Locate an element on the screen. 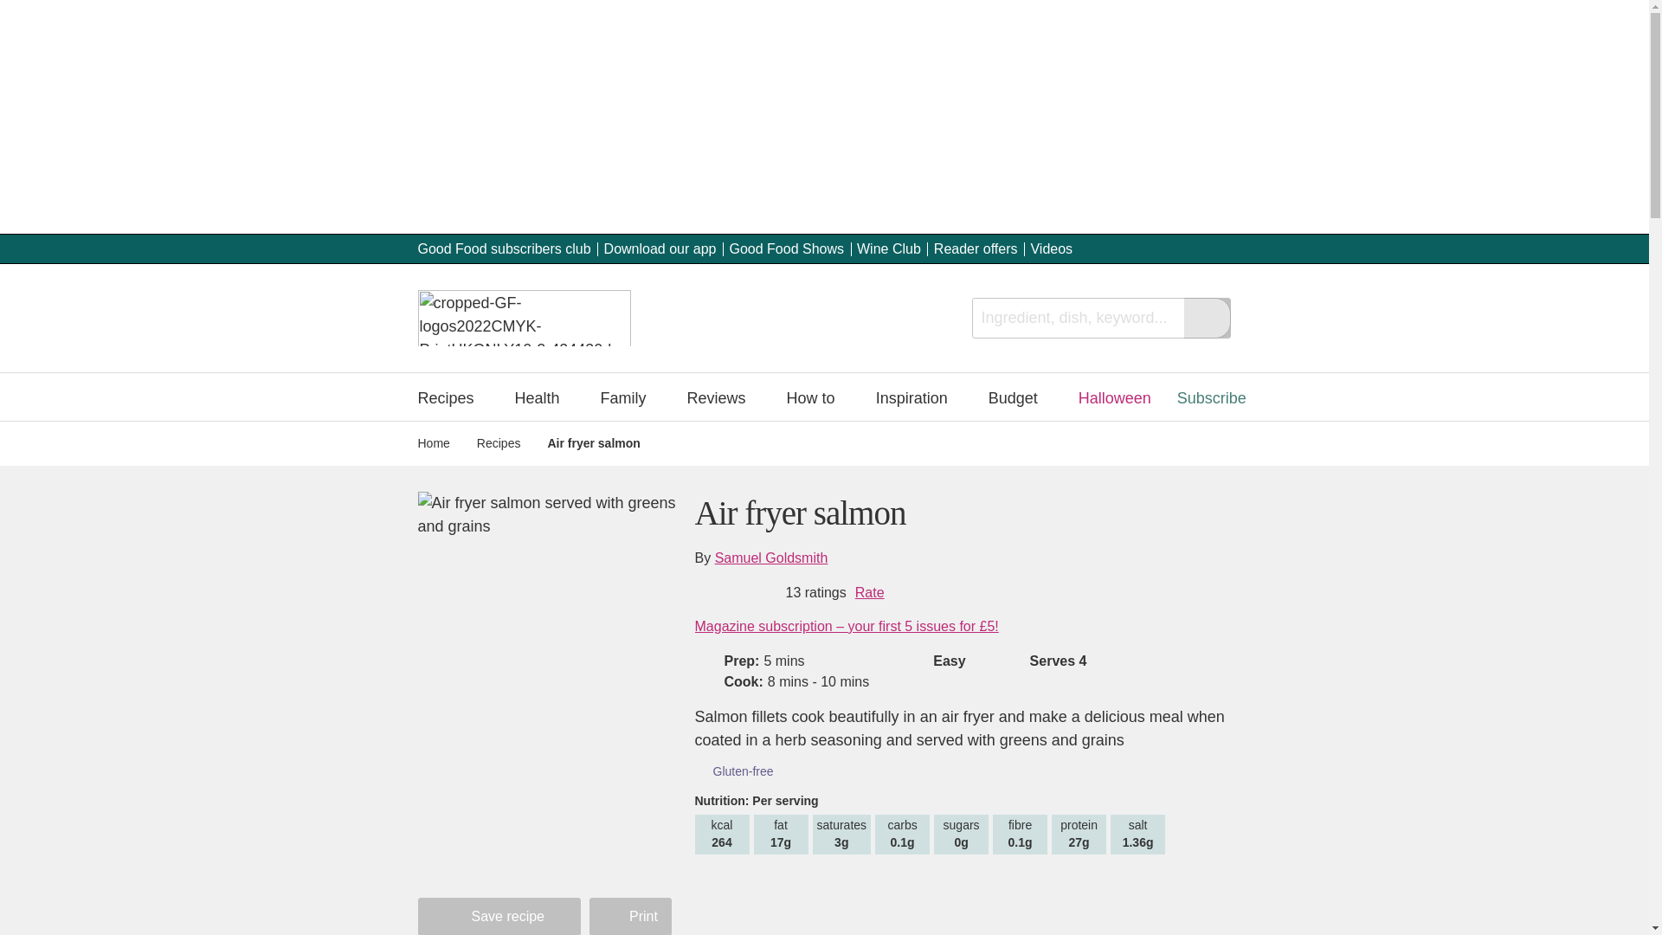 The image size is (1662, 935). Wine Club is located at coordinates (888, 248).